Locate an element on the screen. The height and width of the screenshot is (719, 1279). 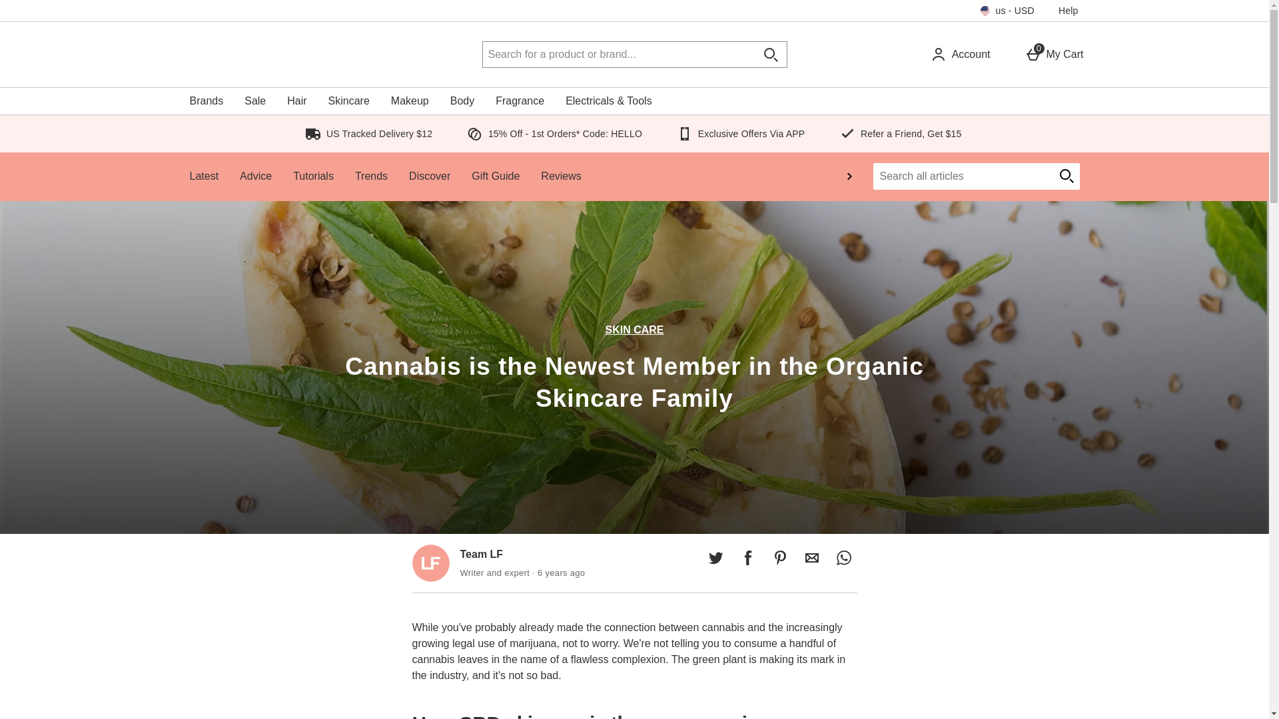
Search for a product or brand... is located at coordinates (618, 55).